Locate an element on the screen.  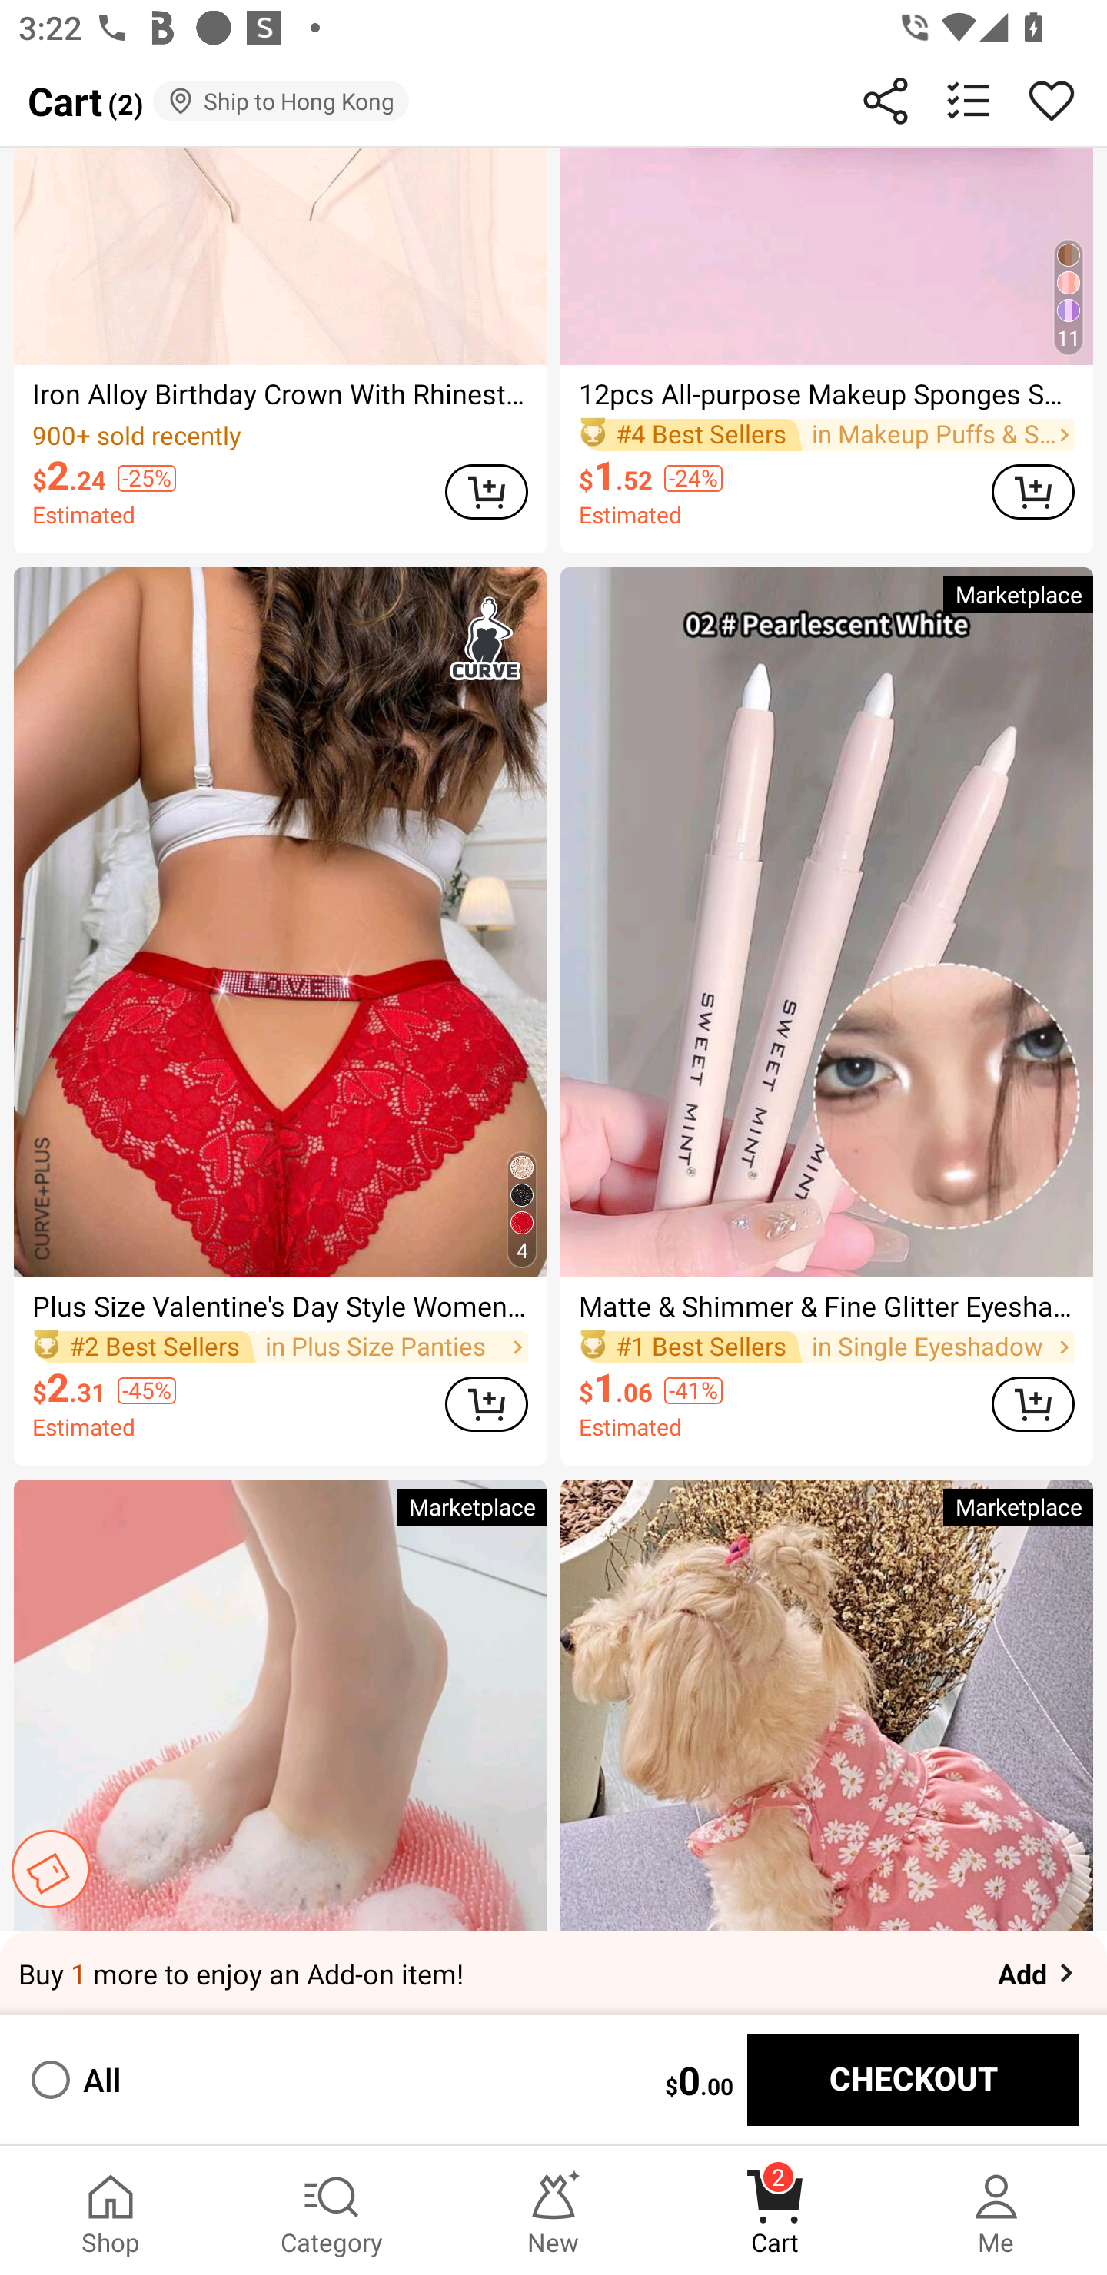
Me is located at coordinates (996, 2210).